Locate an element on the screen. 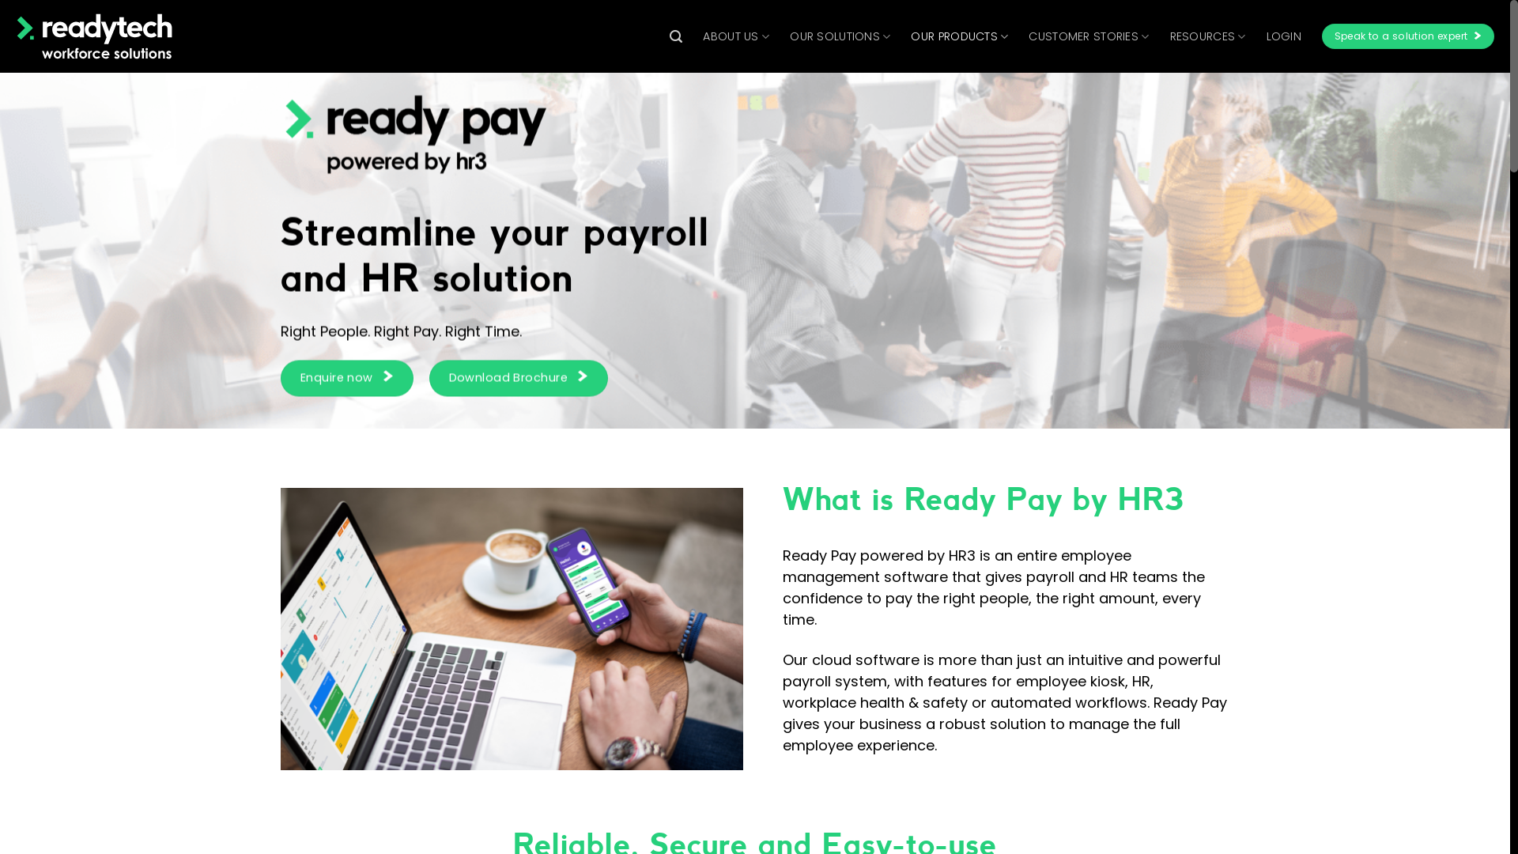  ABOUT US is located at coordinates (735, 36).